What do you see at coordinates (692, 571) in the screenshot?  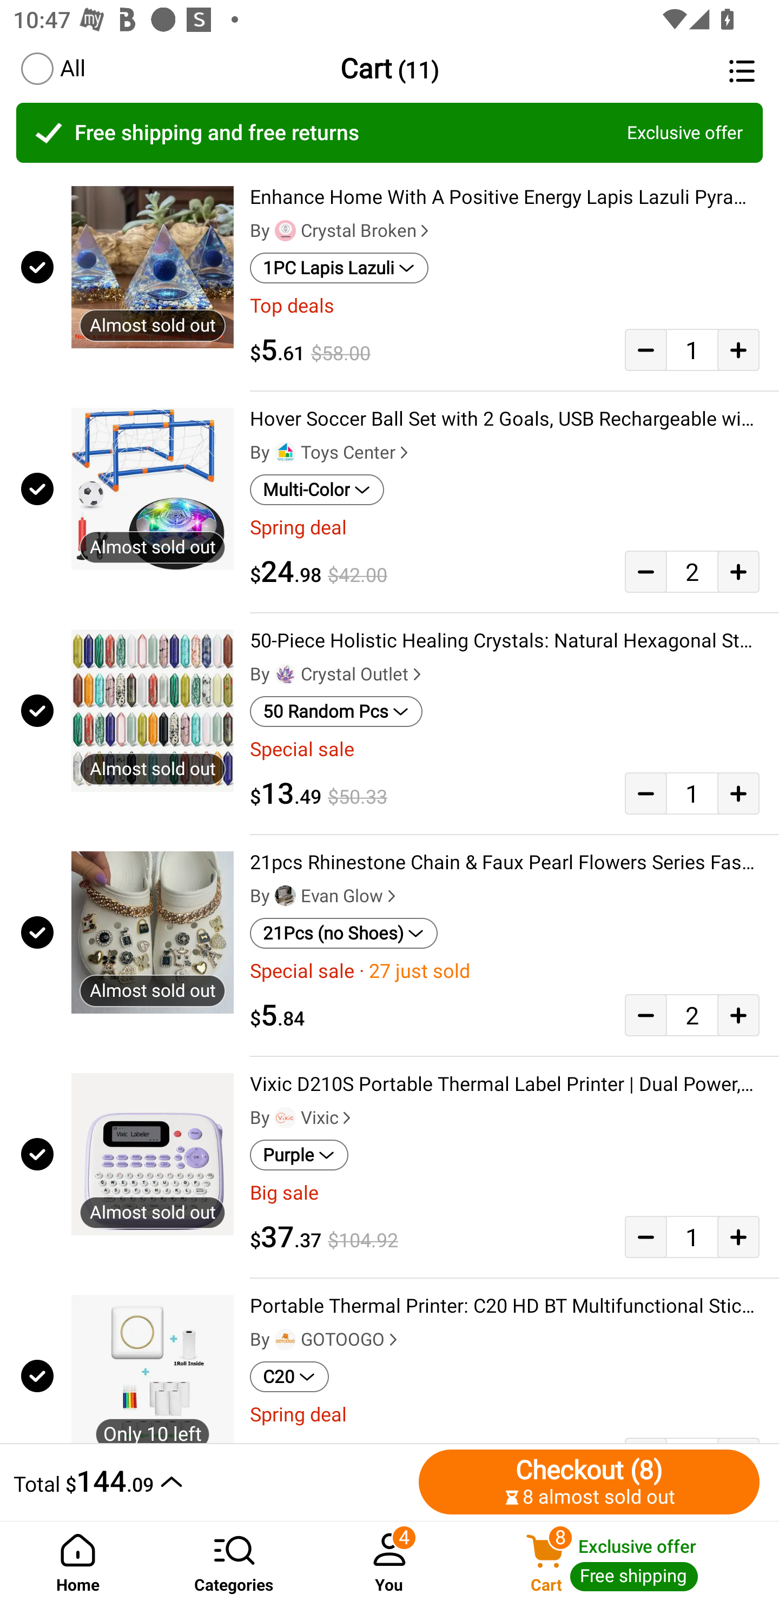 I see `2` at bounding box center [692, 571].